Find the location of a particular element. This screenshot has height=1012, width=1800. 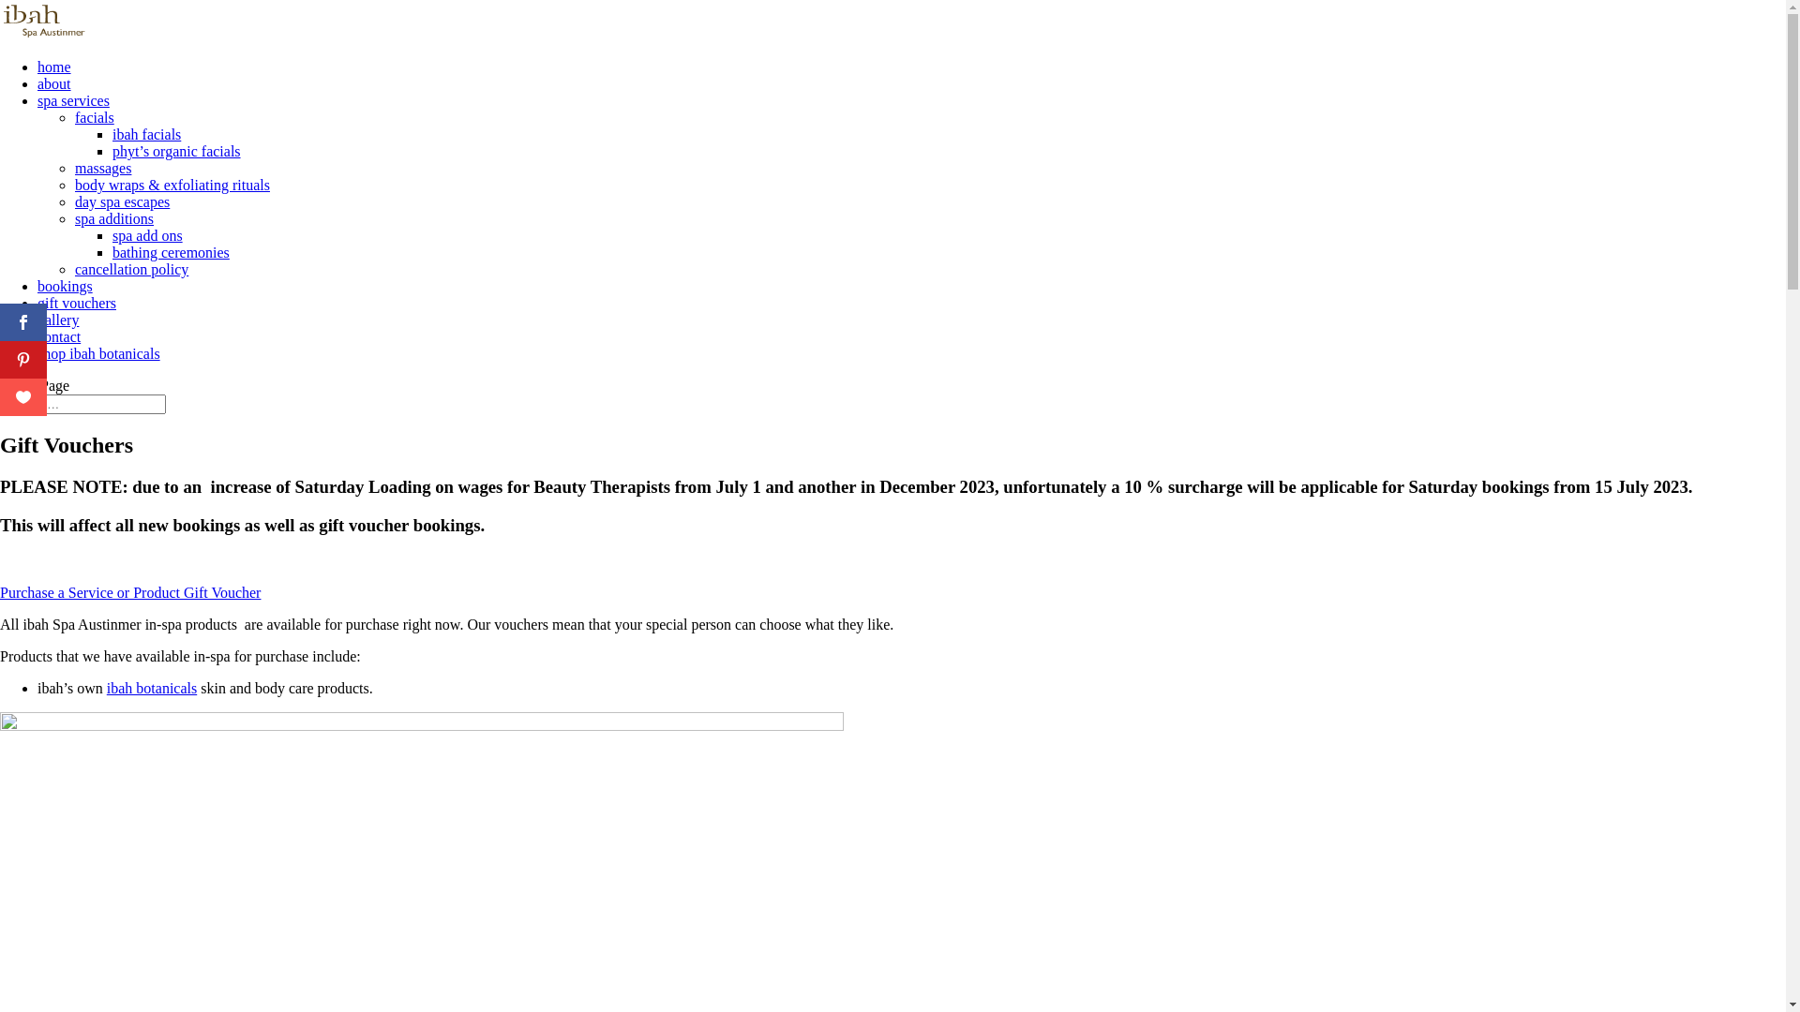

gallery is located at coordinates (58, 320).